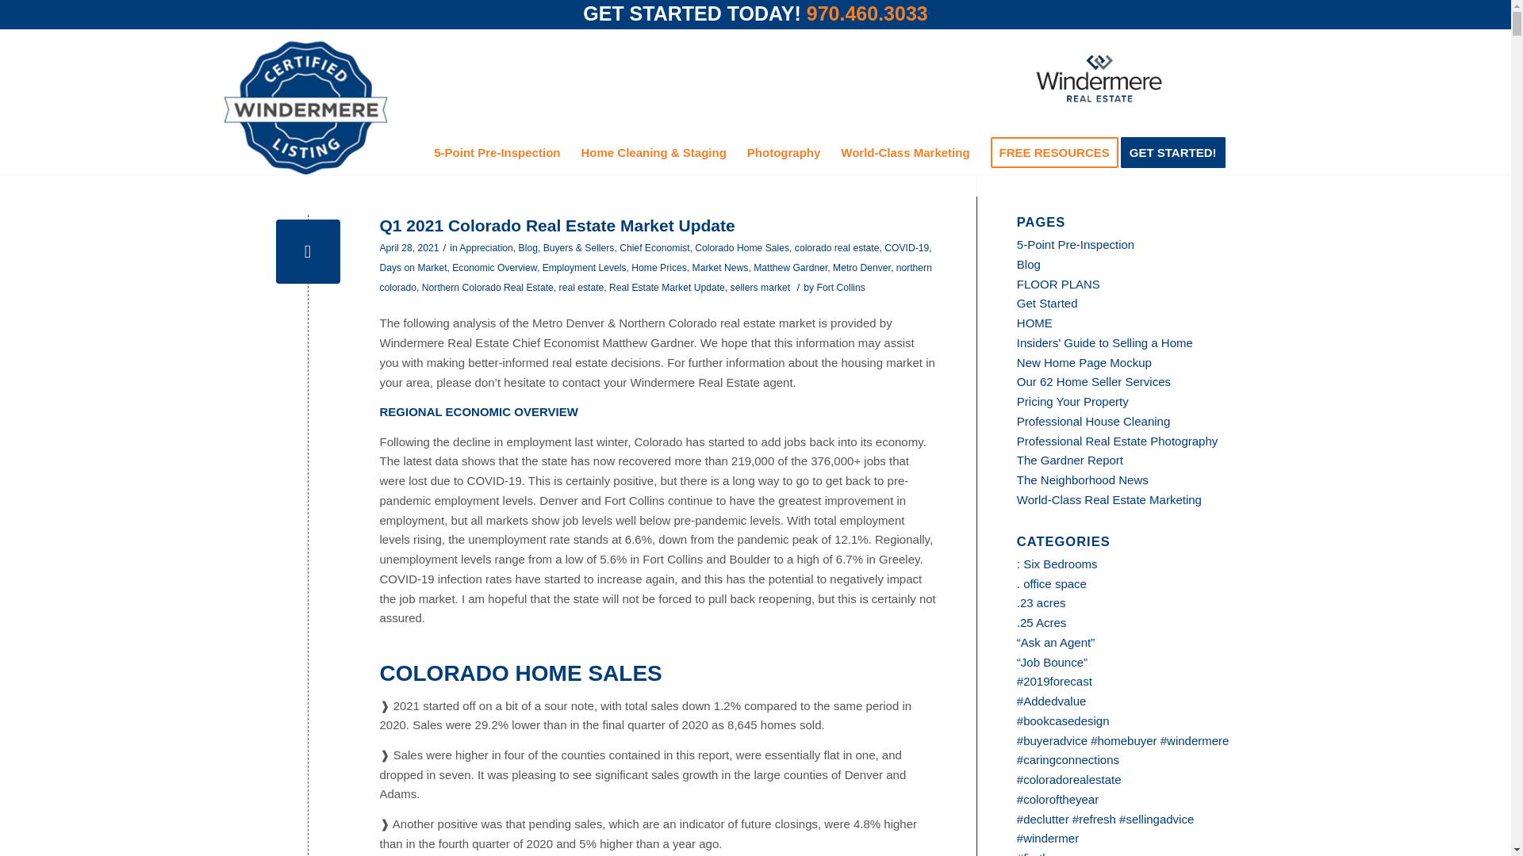 This screenshot has height=856, width=1523. Describe the element at coordinates (495, 267) in the screenshot. I see `Economic Overview` at that location.